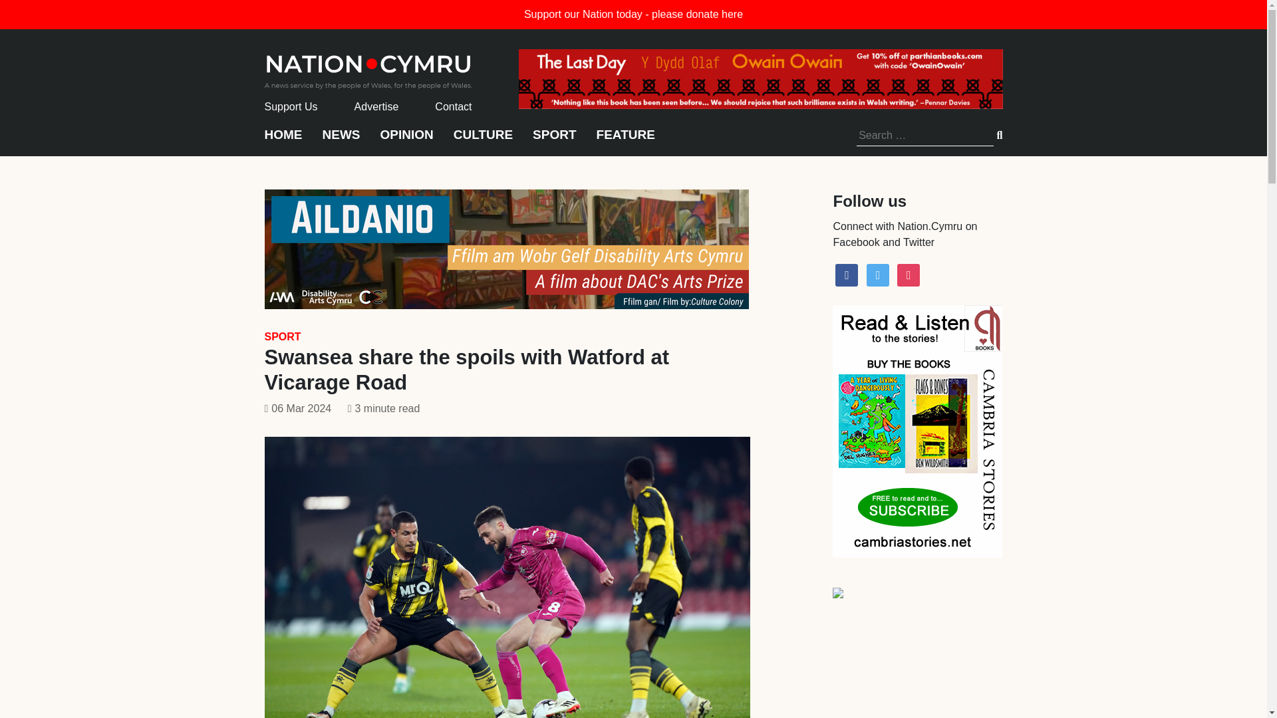  I want to click on HOME, so click(283, 141).